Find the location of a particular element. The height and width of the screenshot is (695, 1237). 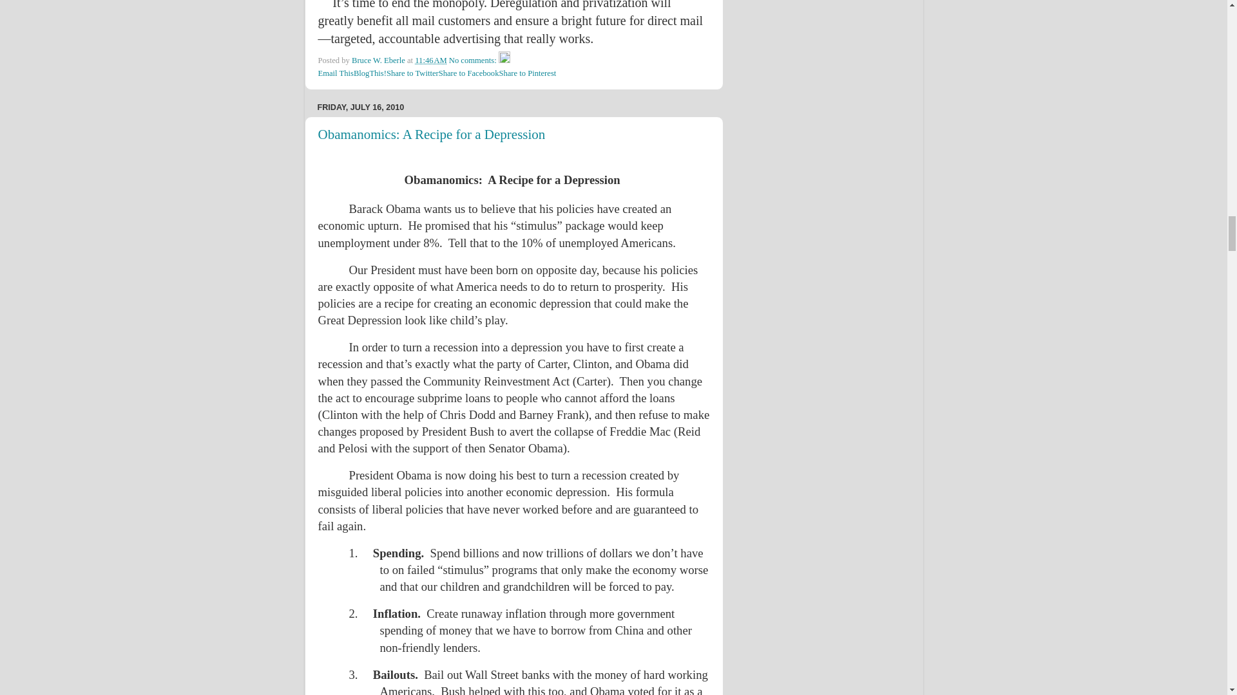

Share to Pinterest is located at coordinates (527, 73).